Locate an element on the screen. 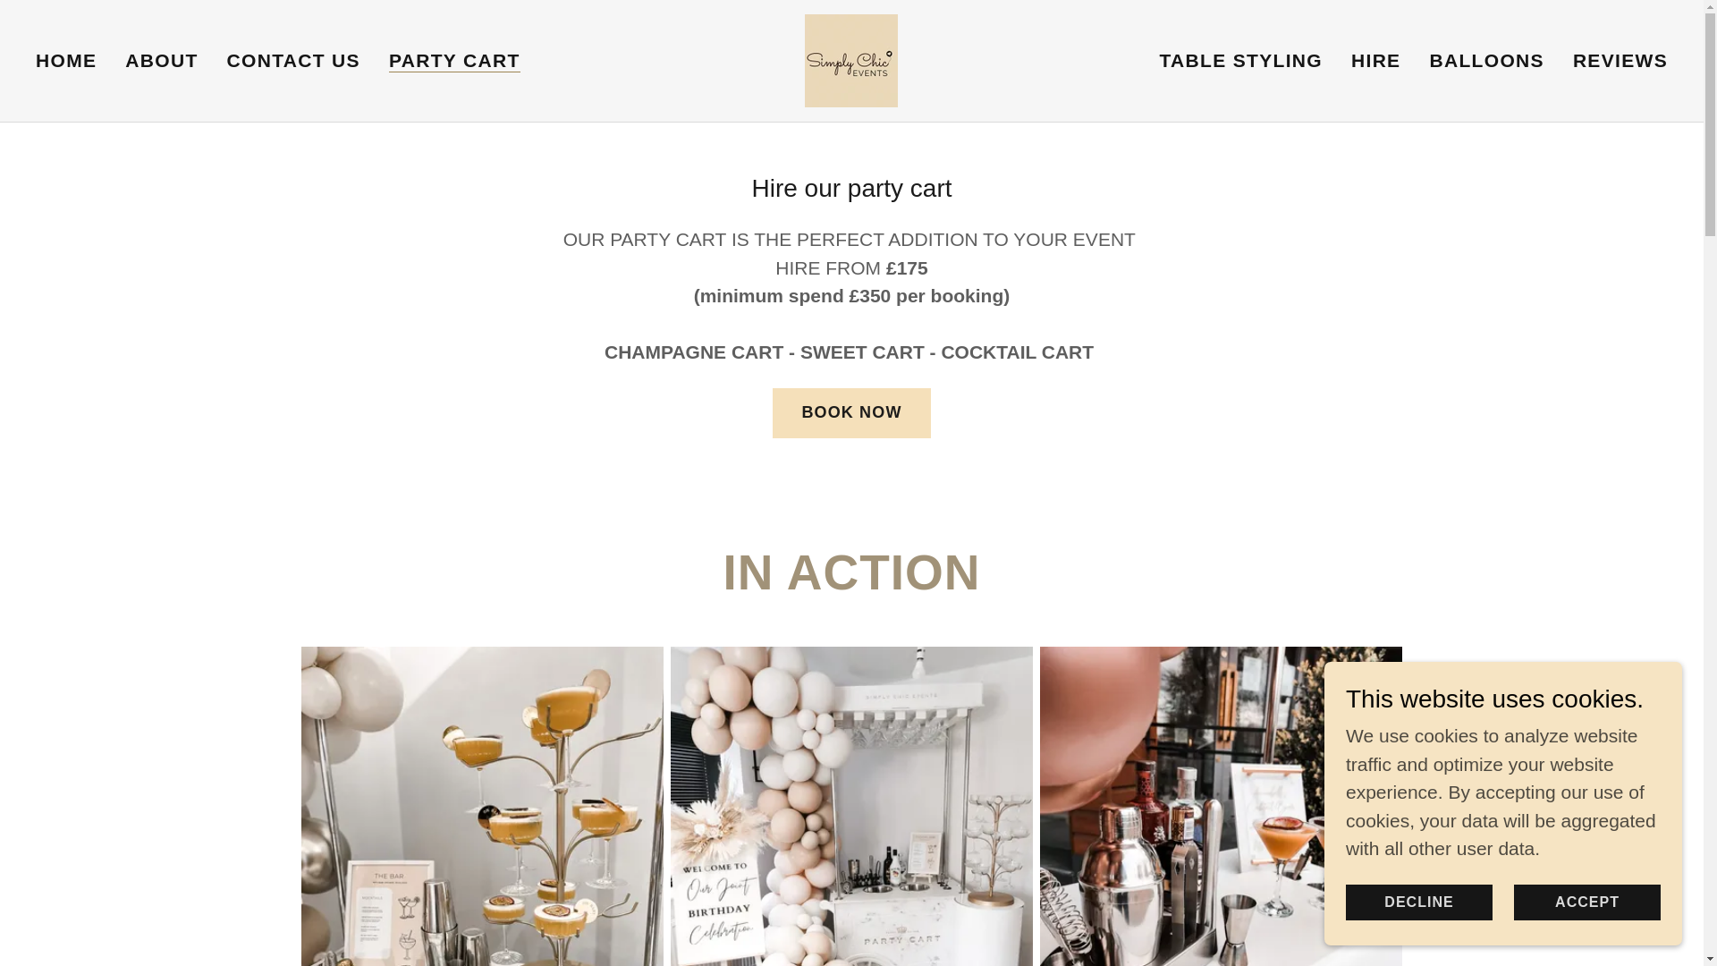 This screenshot has width=1717, height=966. ABOUT is located at coordinates (161, 61).